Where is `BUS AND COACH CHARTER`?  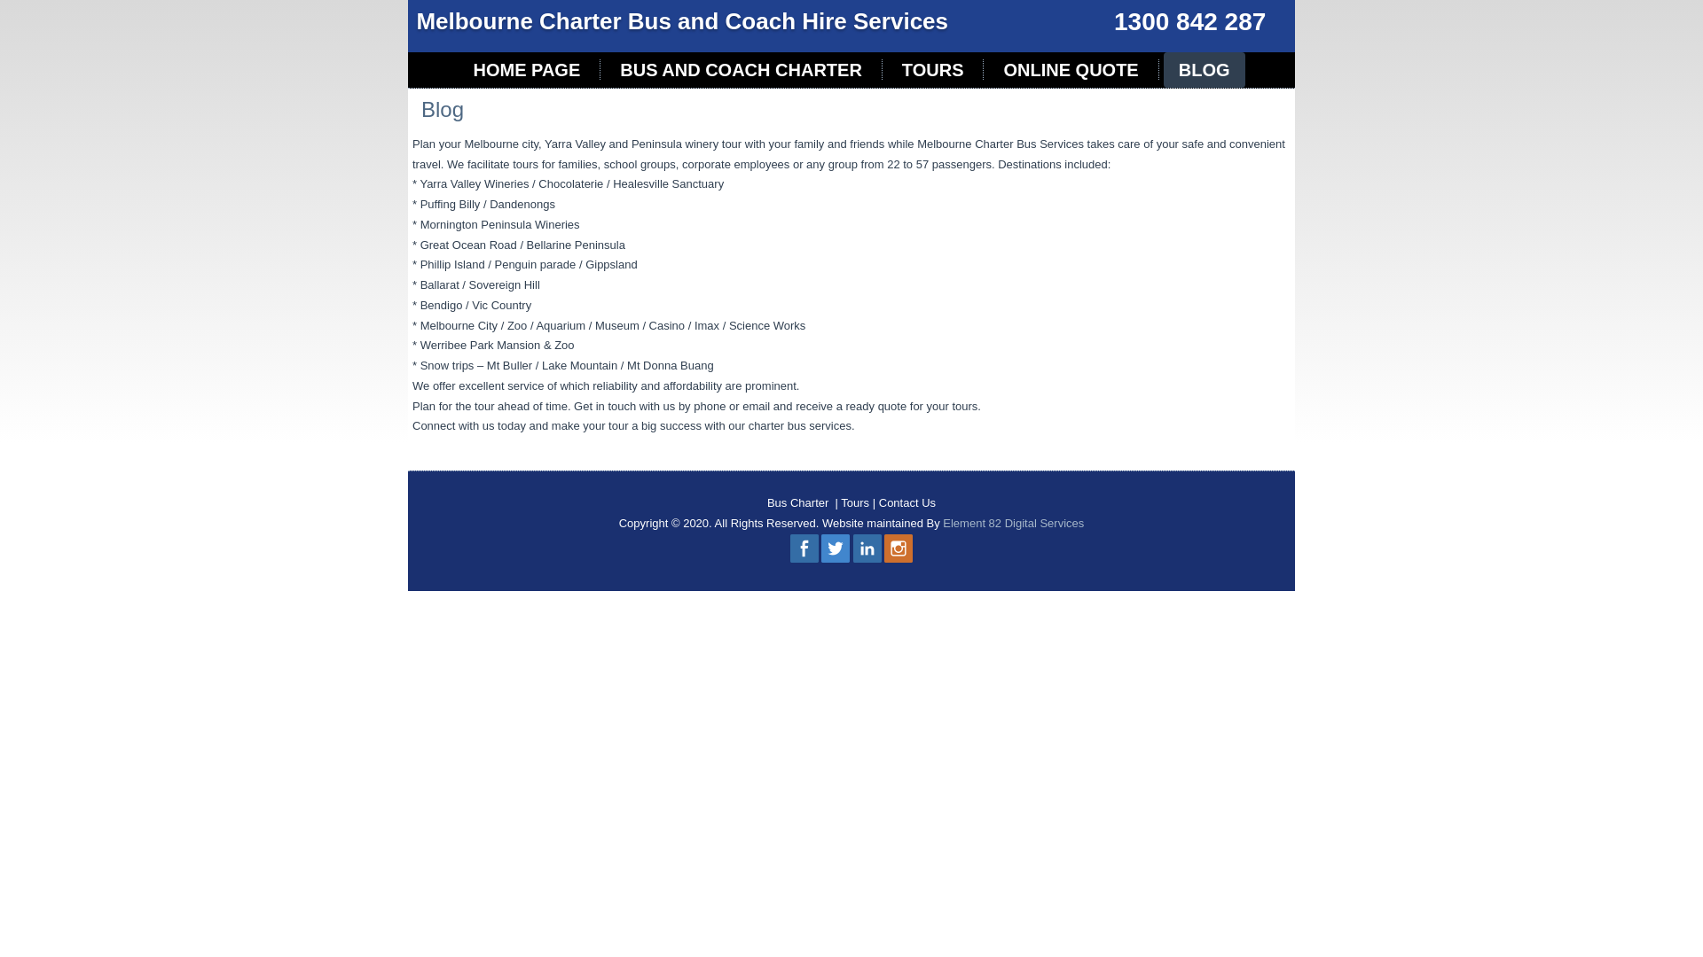
BUS AND COACH CHARTER is located at coordinates (742, 70).